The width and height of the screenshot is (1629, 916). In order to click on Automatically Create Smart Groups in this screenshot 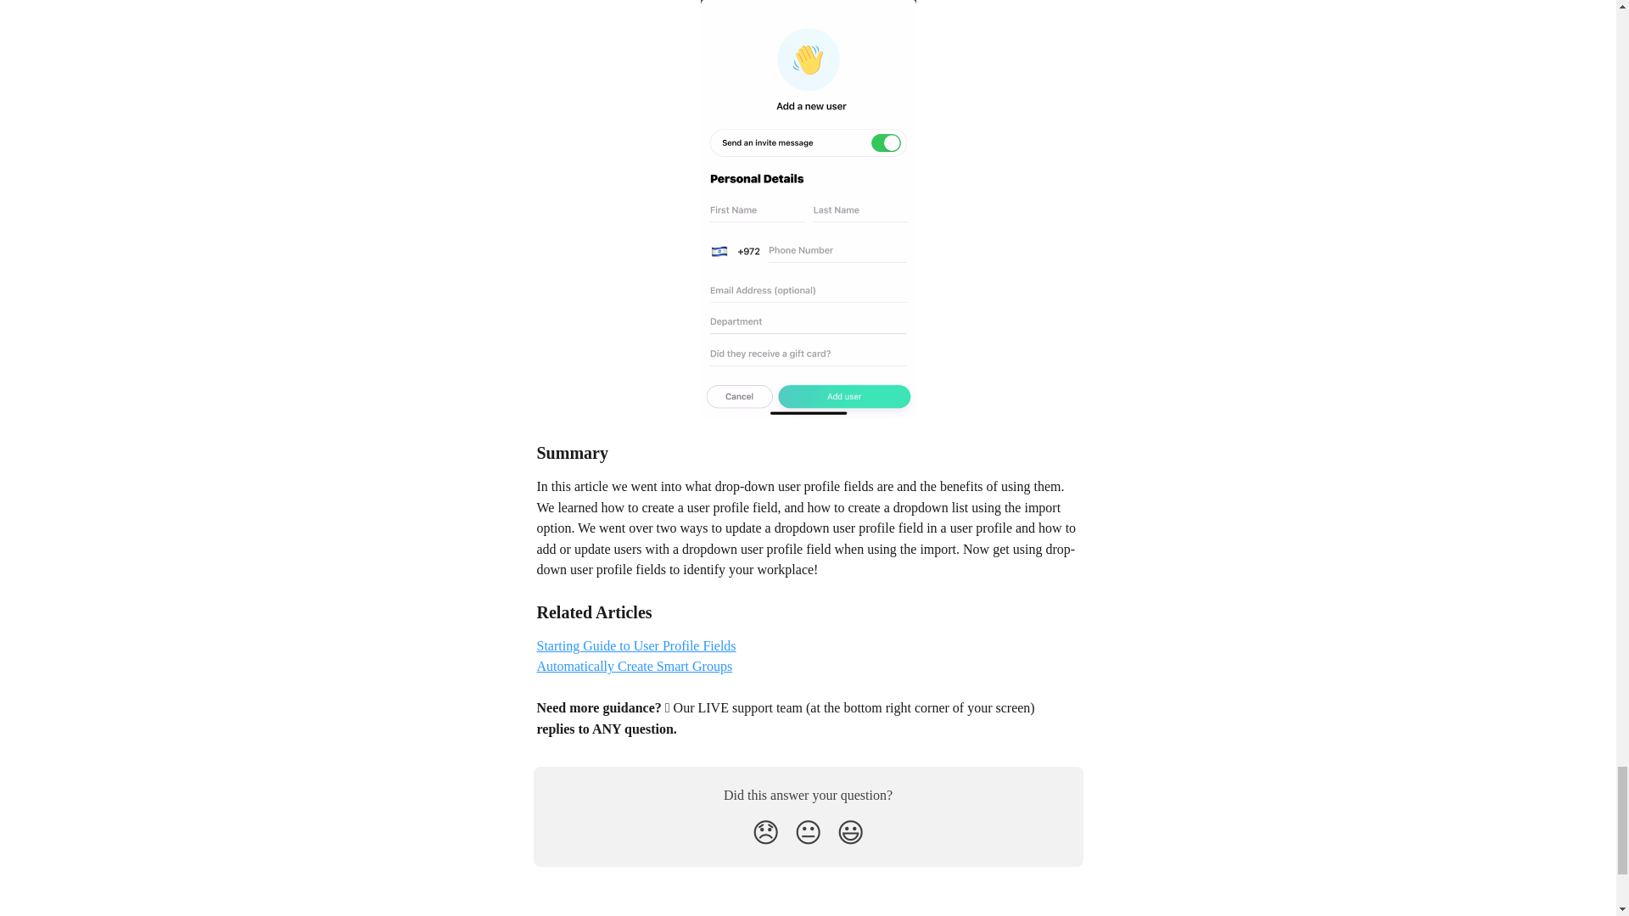, I will do `click(633, 665)`.